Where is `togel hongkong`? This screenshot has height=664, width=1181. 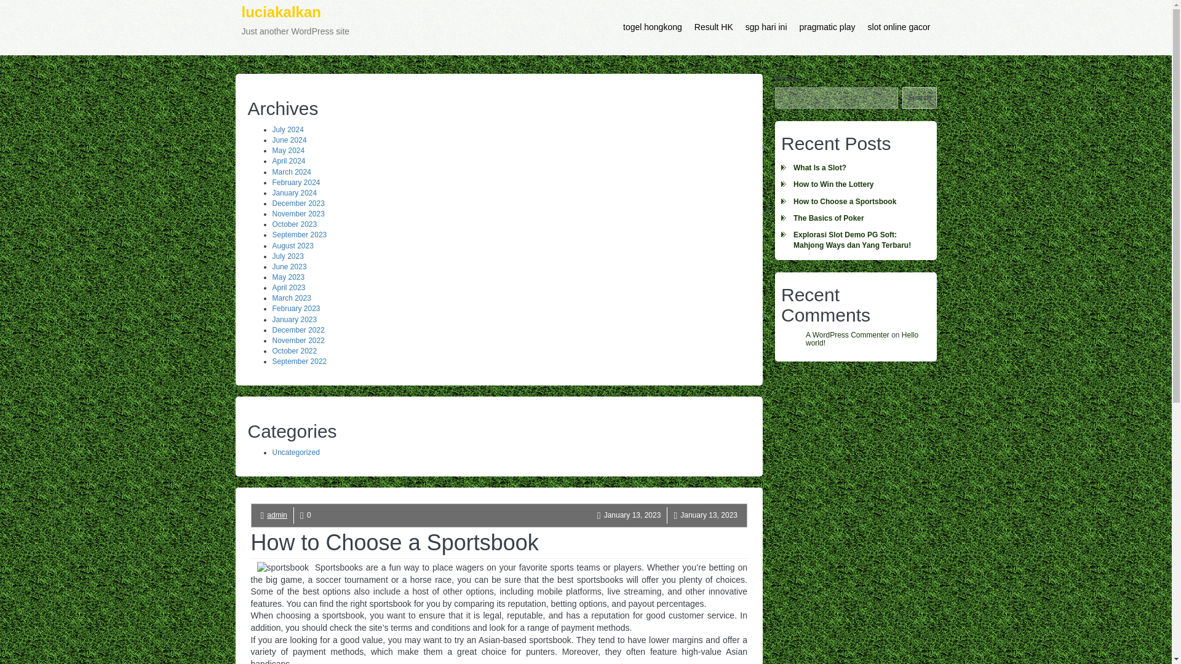
togel hongkong is located at coordinates (652, 27).